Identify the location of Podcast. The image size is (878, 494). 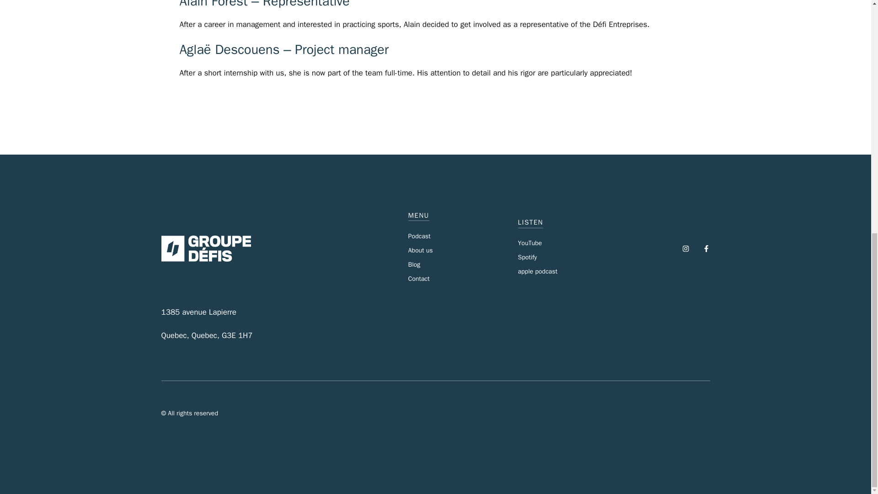
(419, 236).